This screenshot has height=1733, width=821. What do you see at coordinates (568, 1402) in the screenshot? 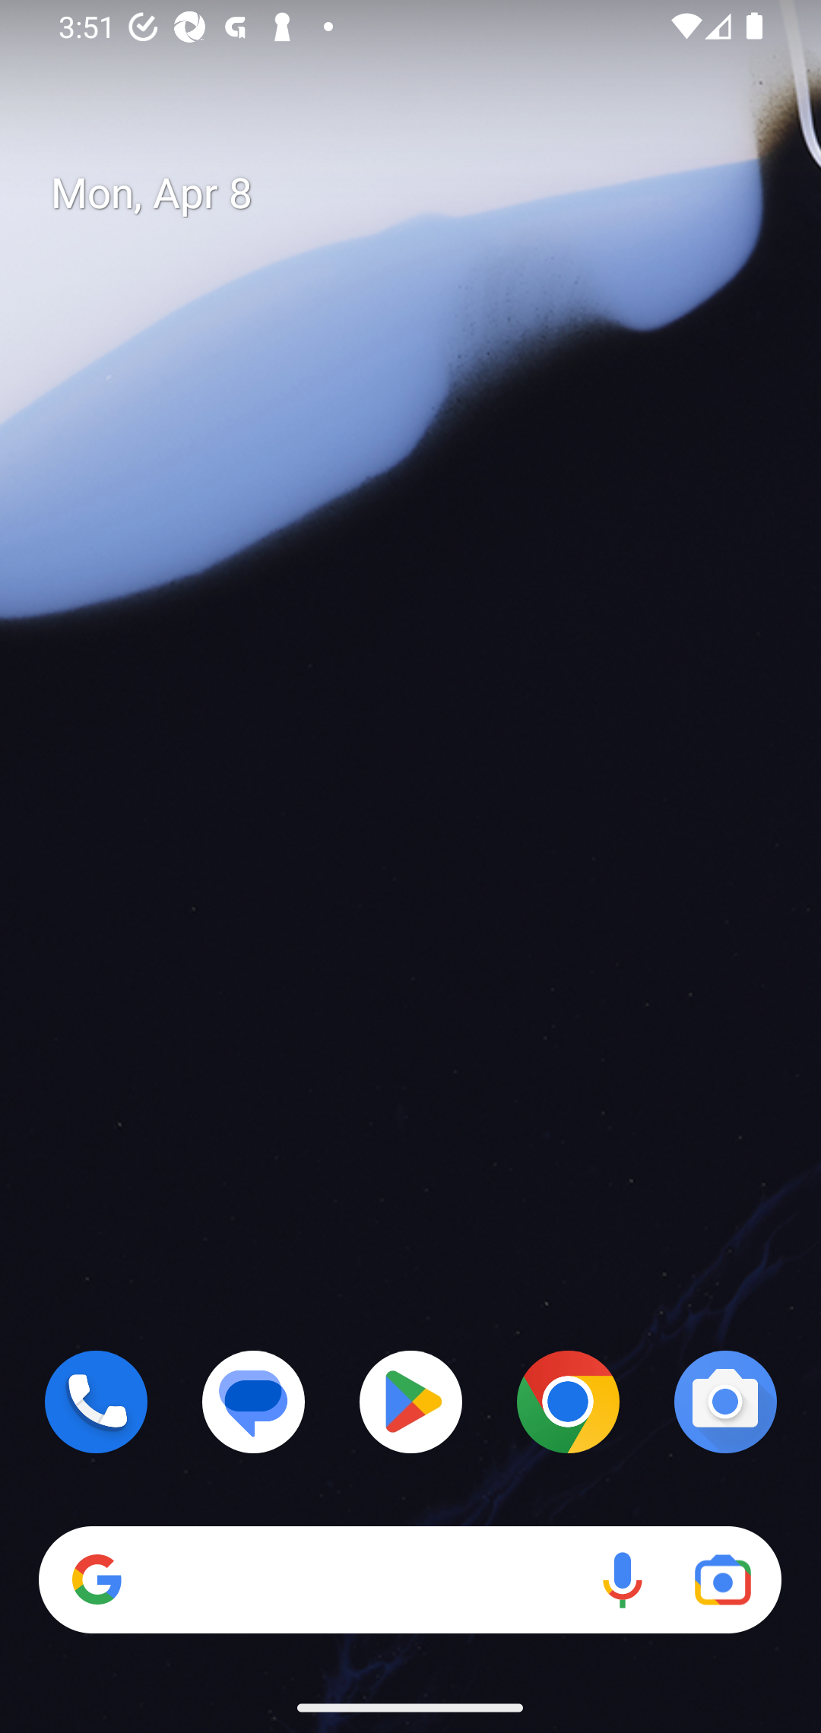
I see `Chrome` at bounding box center [568, 1402].